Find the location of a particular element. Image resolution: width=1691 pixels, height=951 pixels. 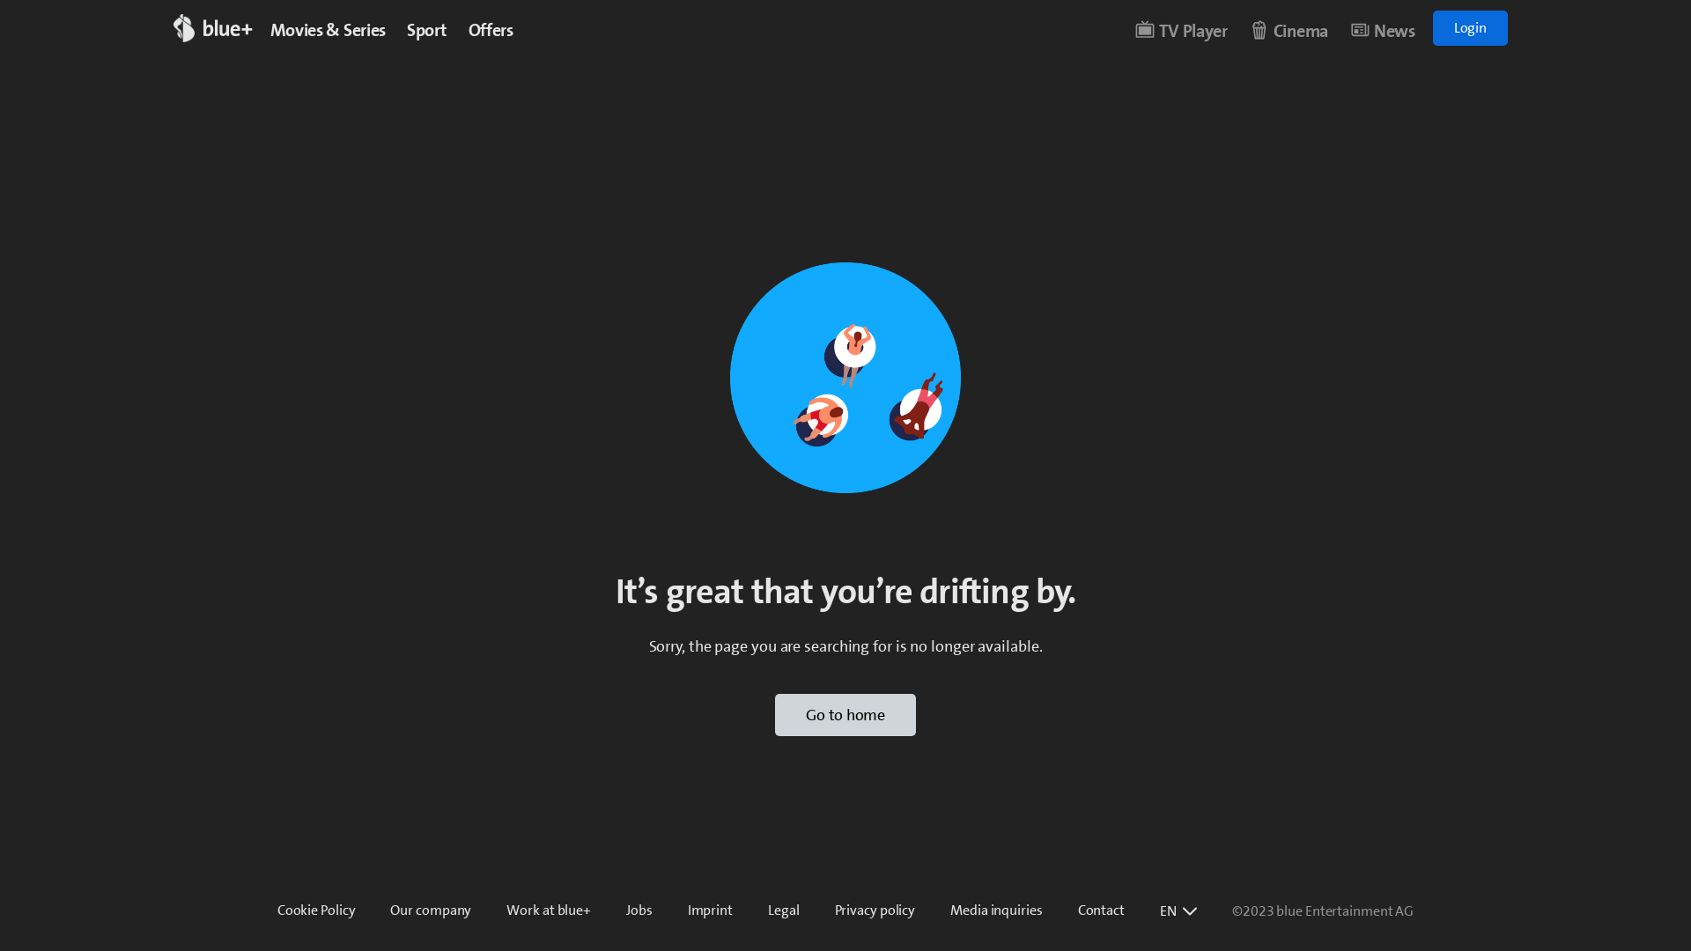

Sport is located at coordinates (427, 30).